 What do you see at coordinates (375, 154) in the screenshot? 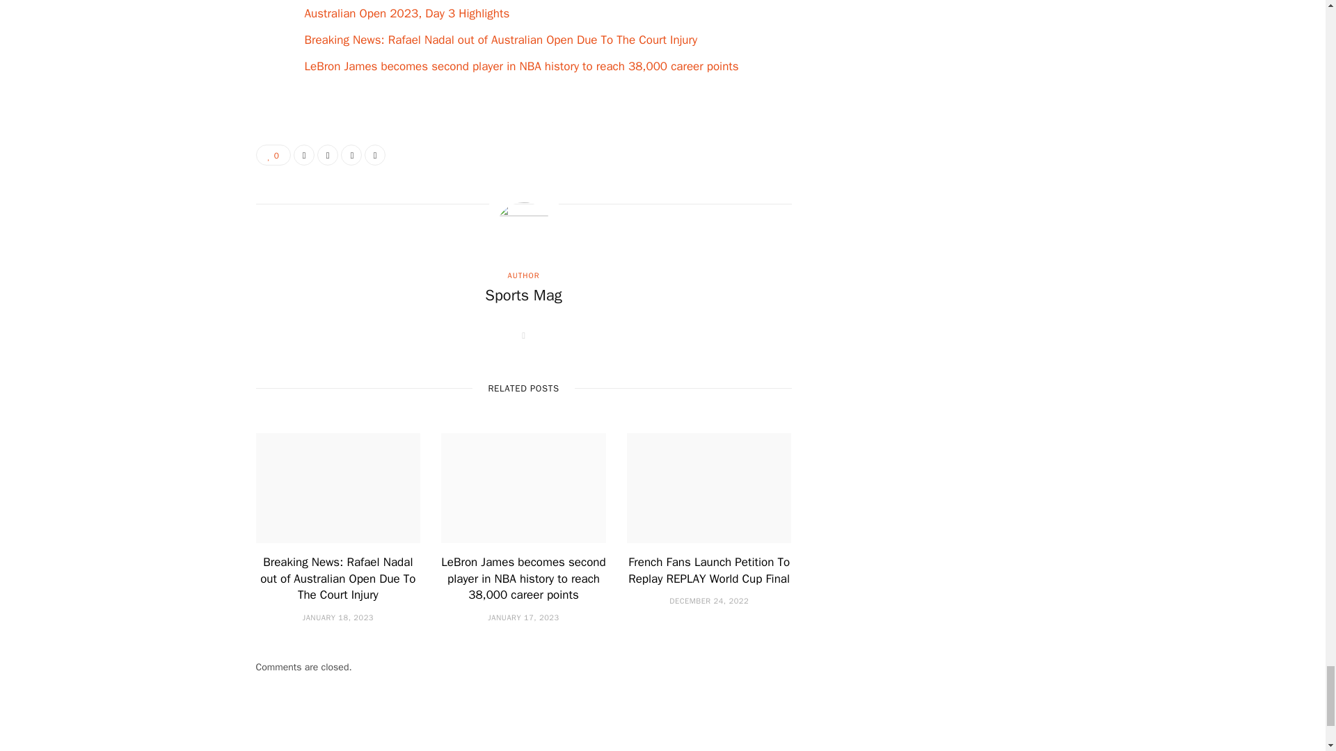
I see `Share on Pinterest` at bounding box center [375, 154].